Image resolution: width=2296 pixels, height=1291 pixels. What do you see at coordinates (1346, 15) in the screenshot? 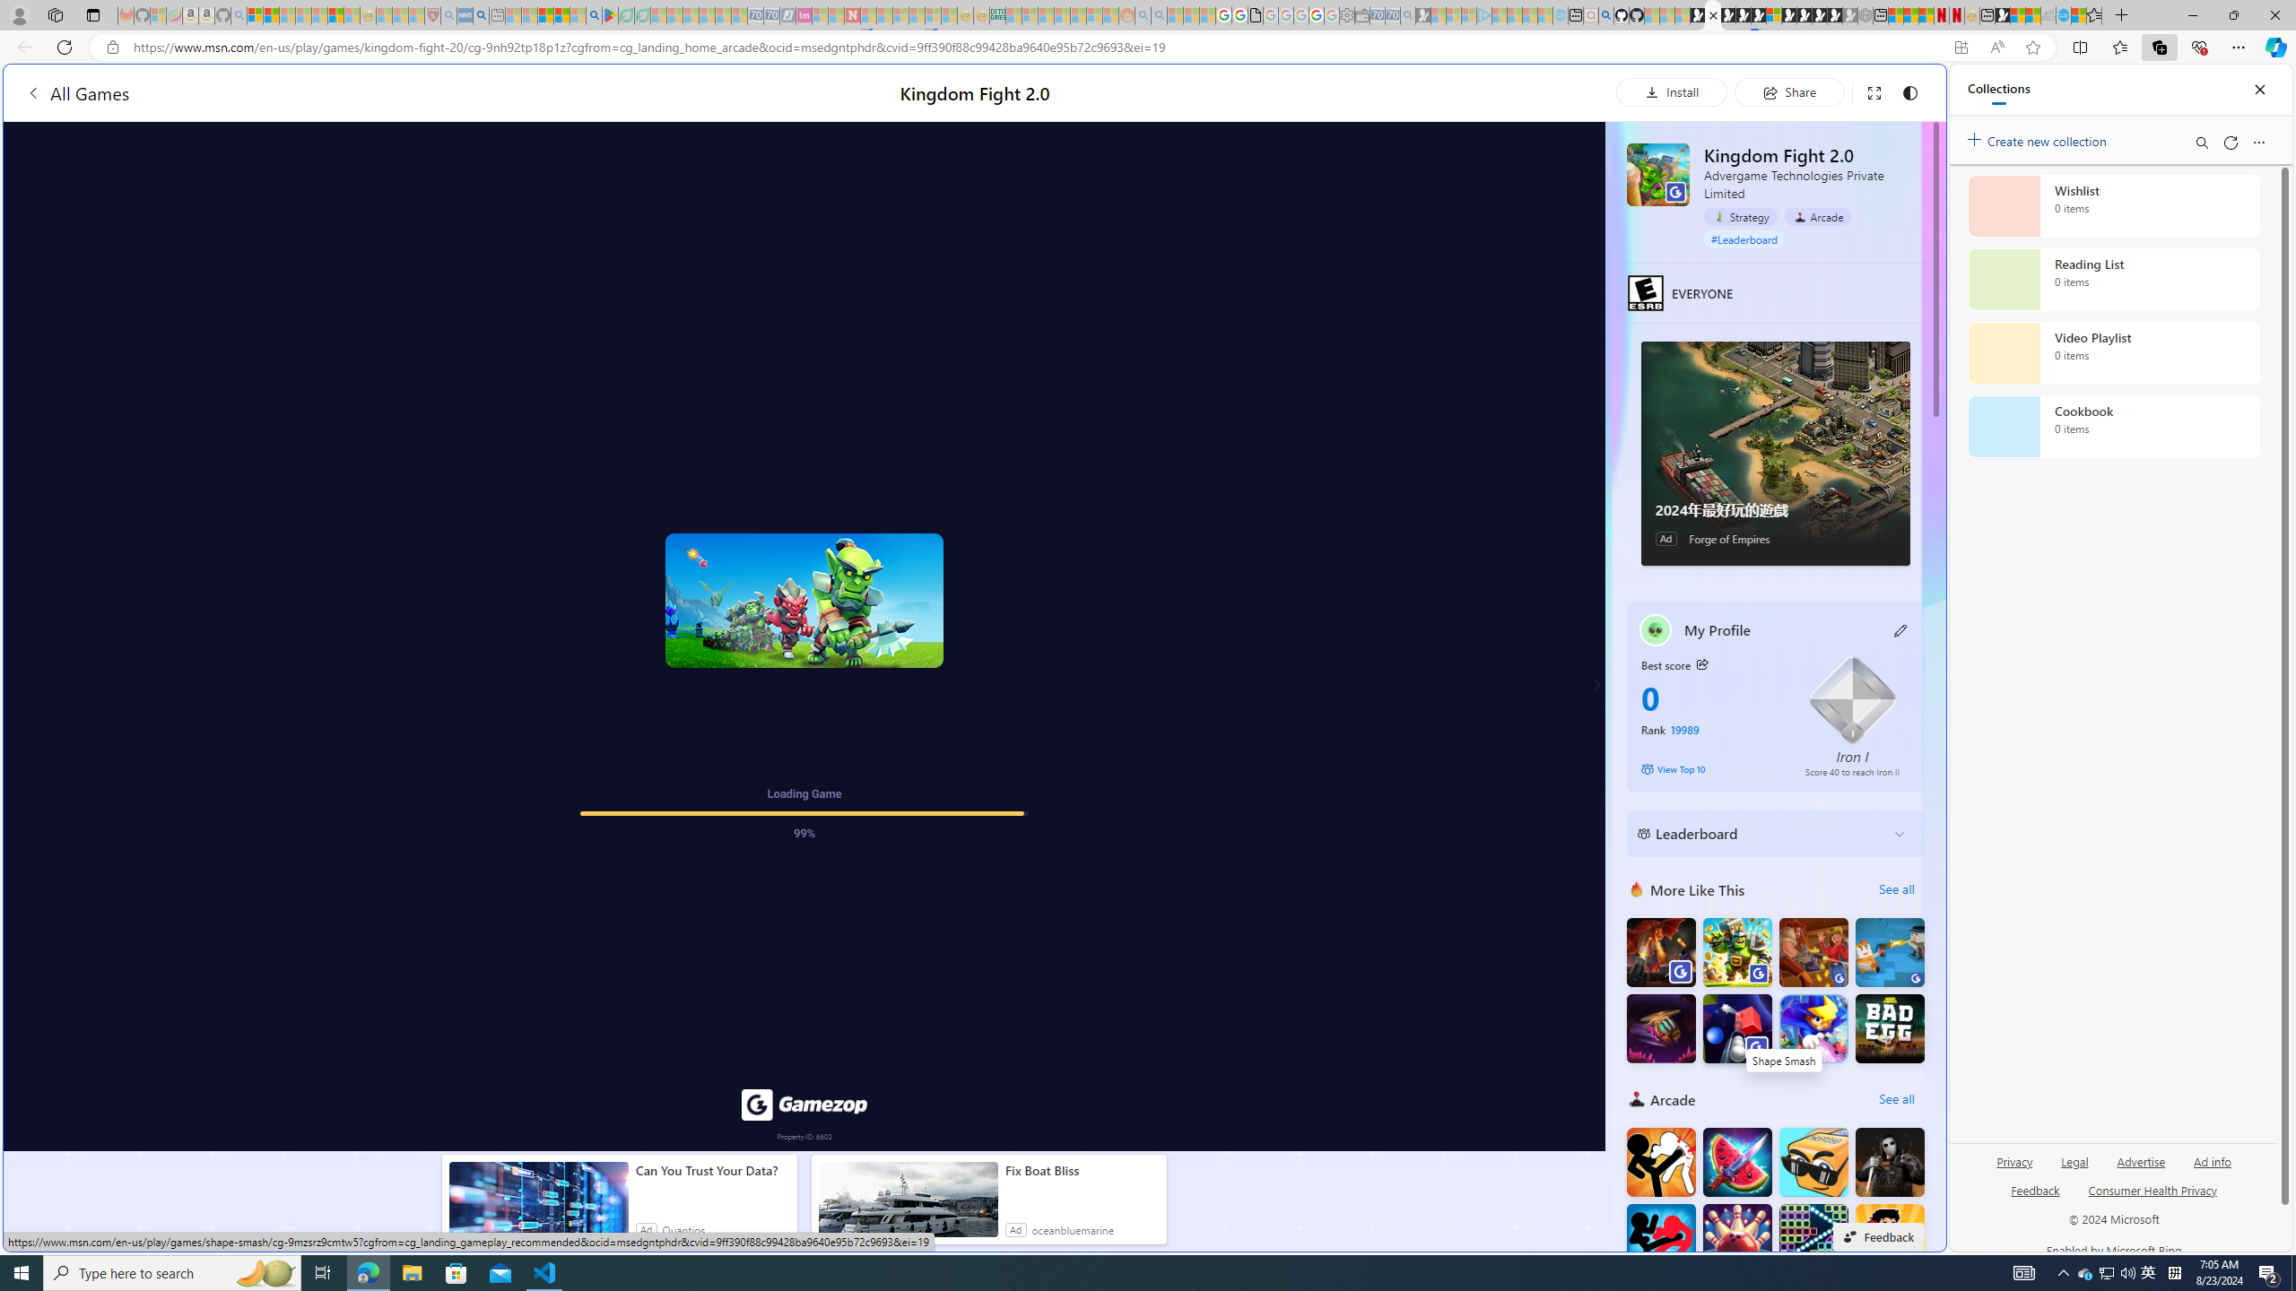
I see `Settings - Sleeping` at bounding box center [1346, 15].